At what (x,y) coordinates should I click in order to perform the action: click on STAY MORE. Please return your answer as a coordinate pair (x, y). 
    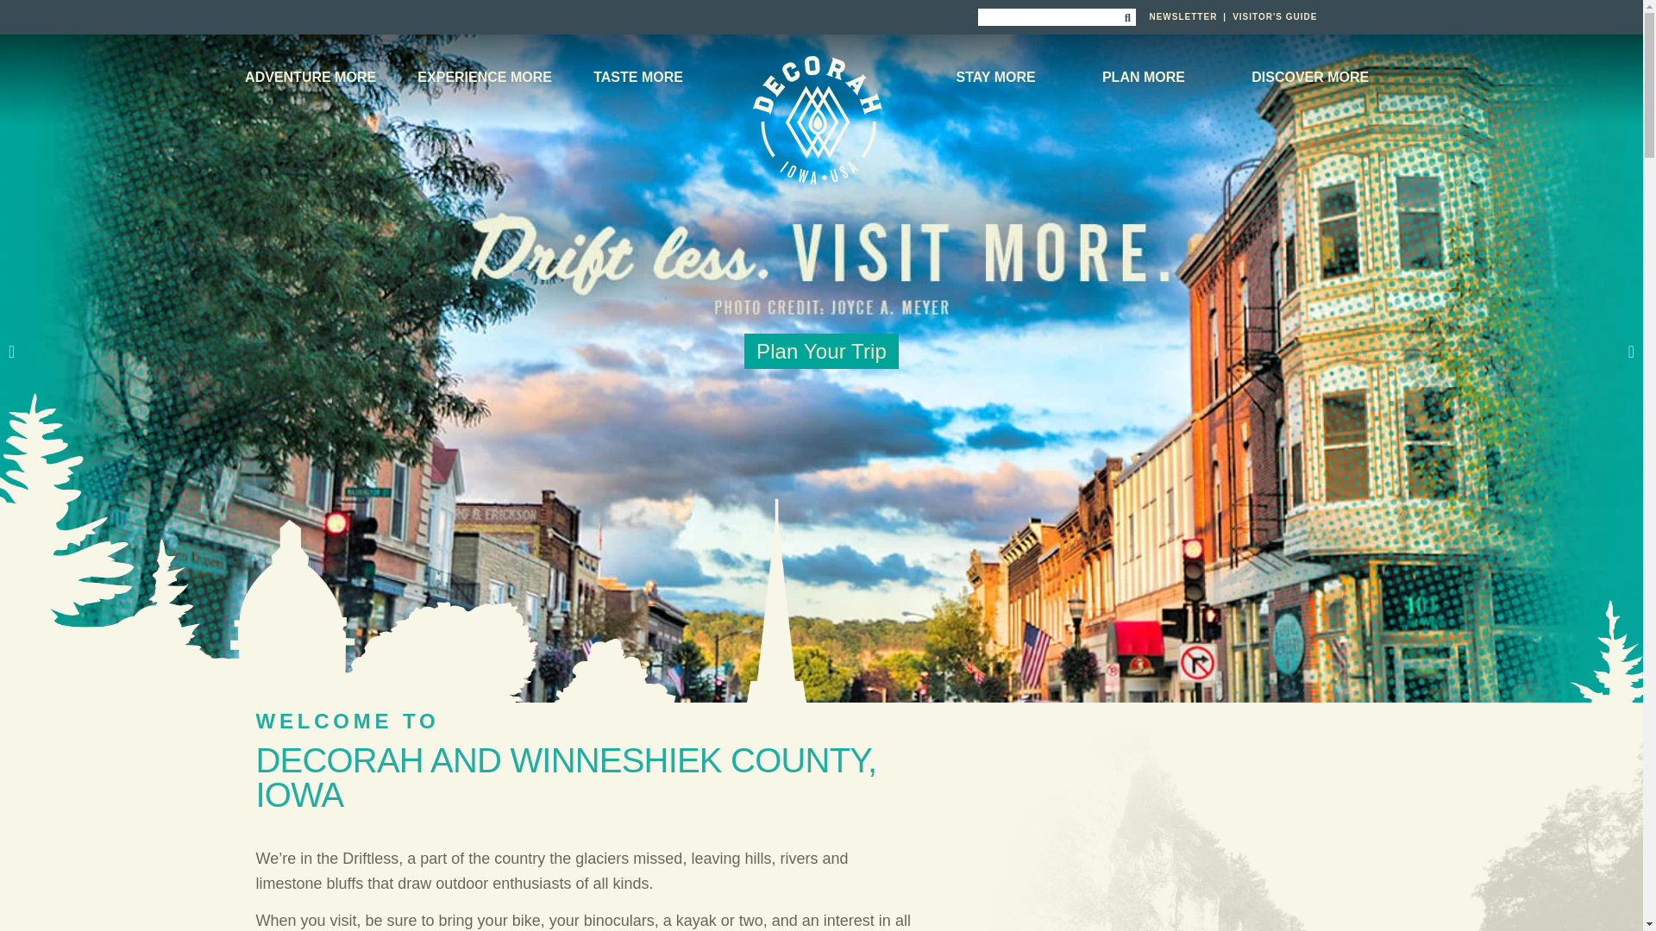
    Looking at the image, I should click on (999, 77).